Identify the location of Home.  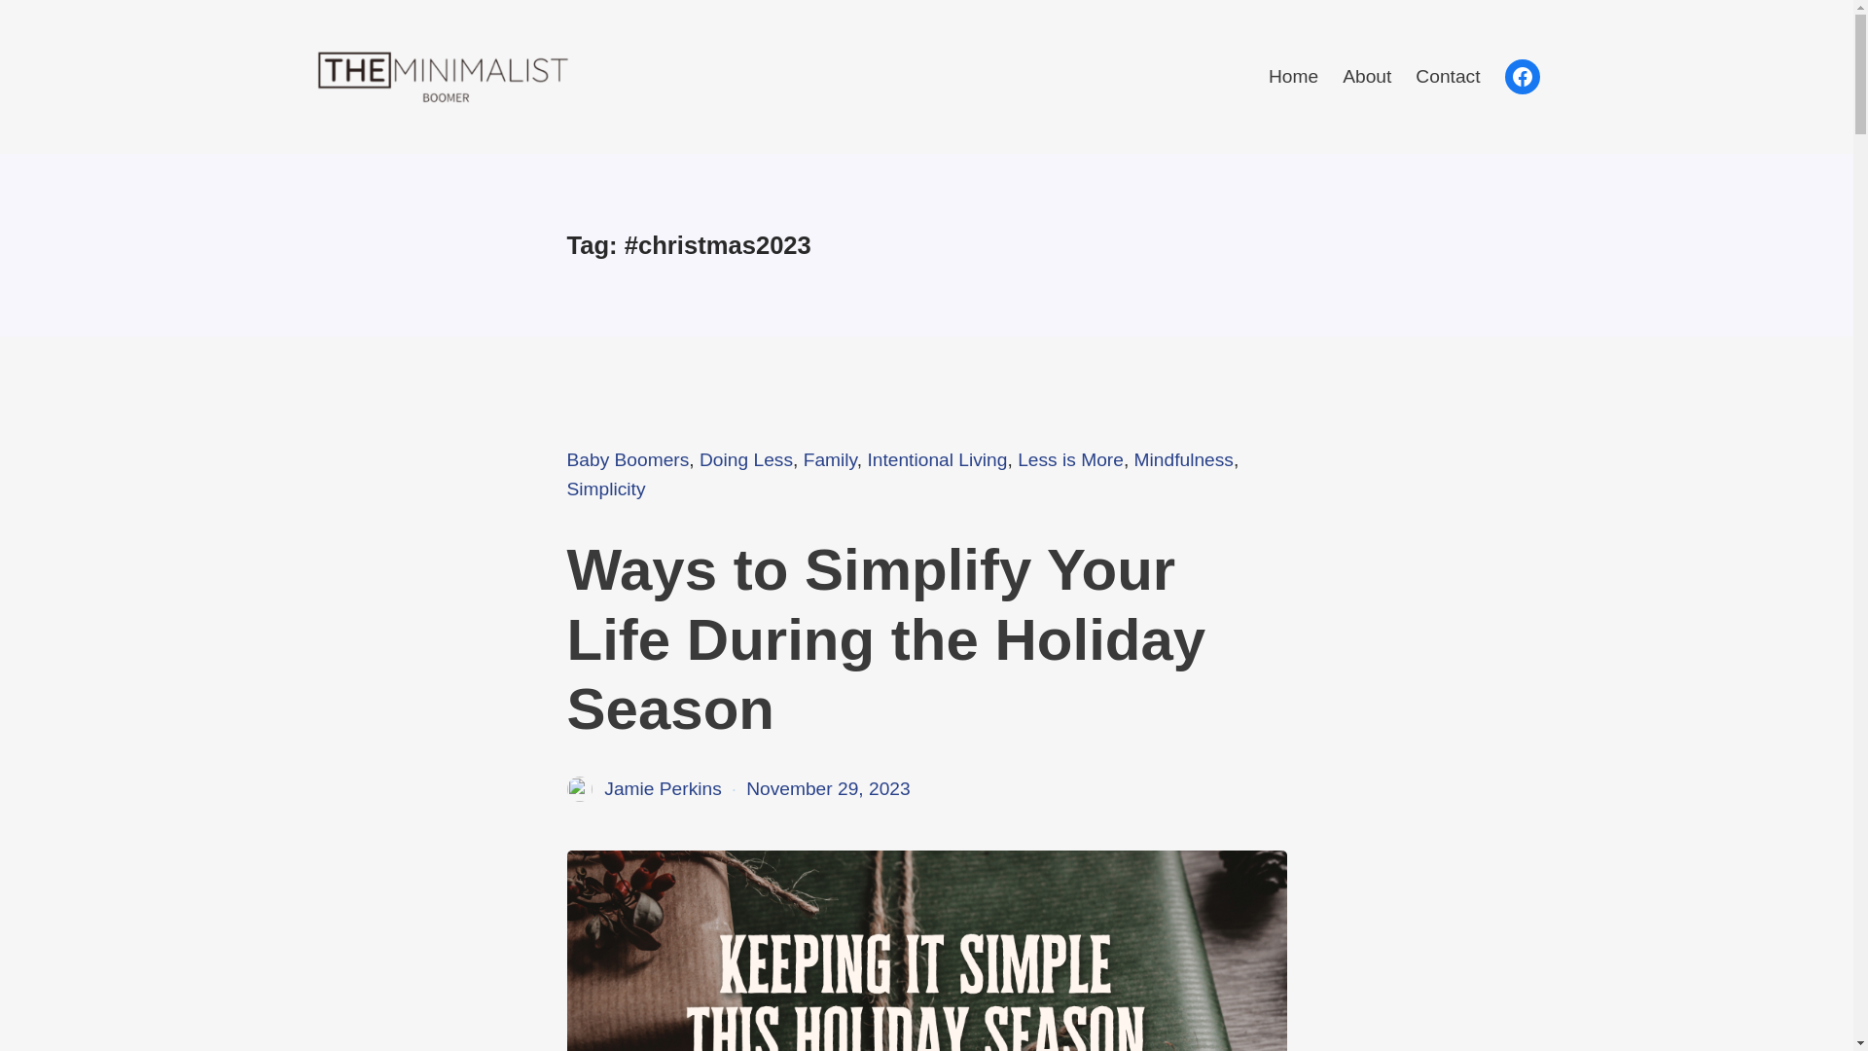
(1293, 76).